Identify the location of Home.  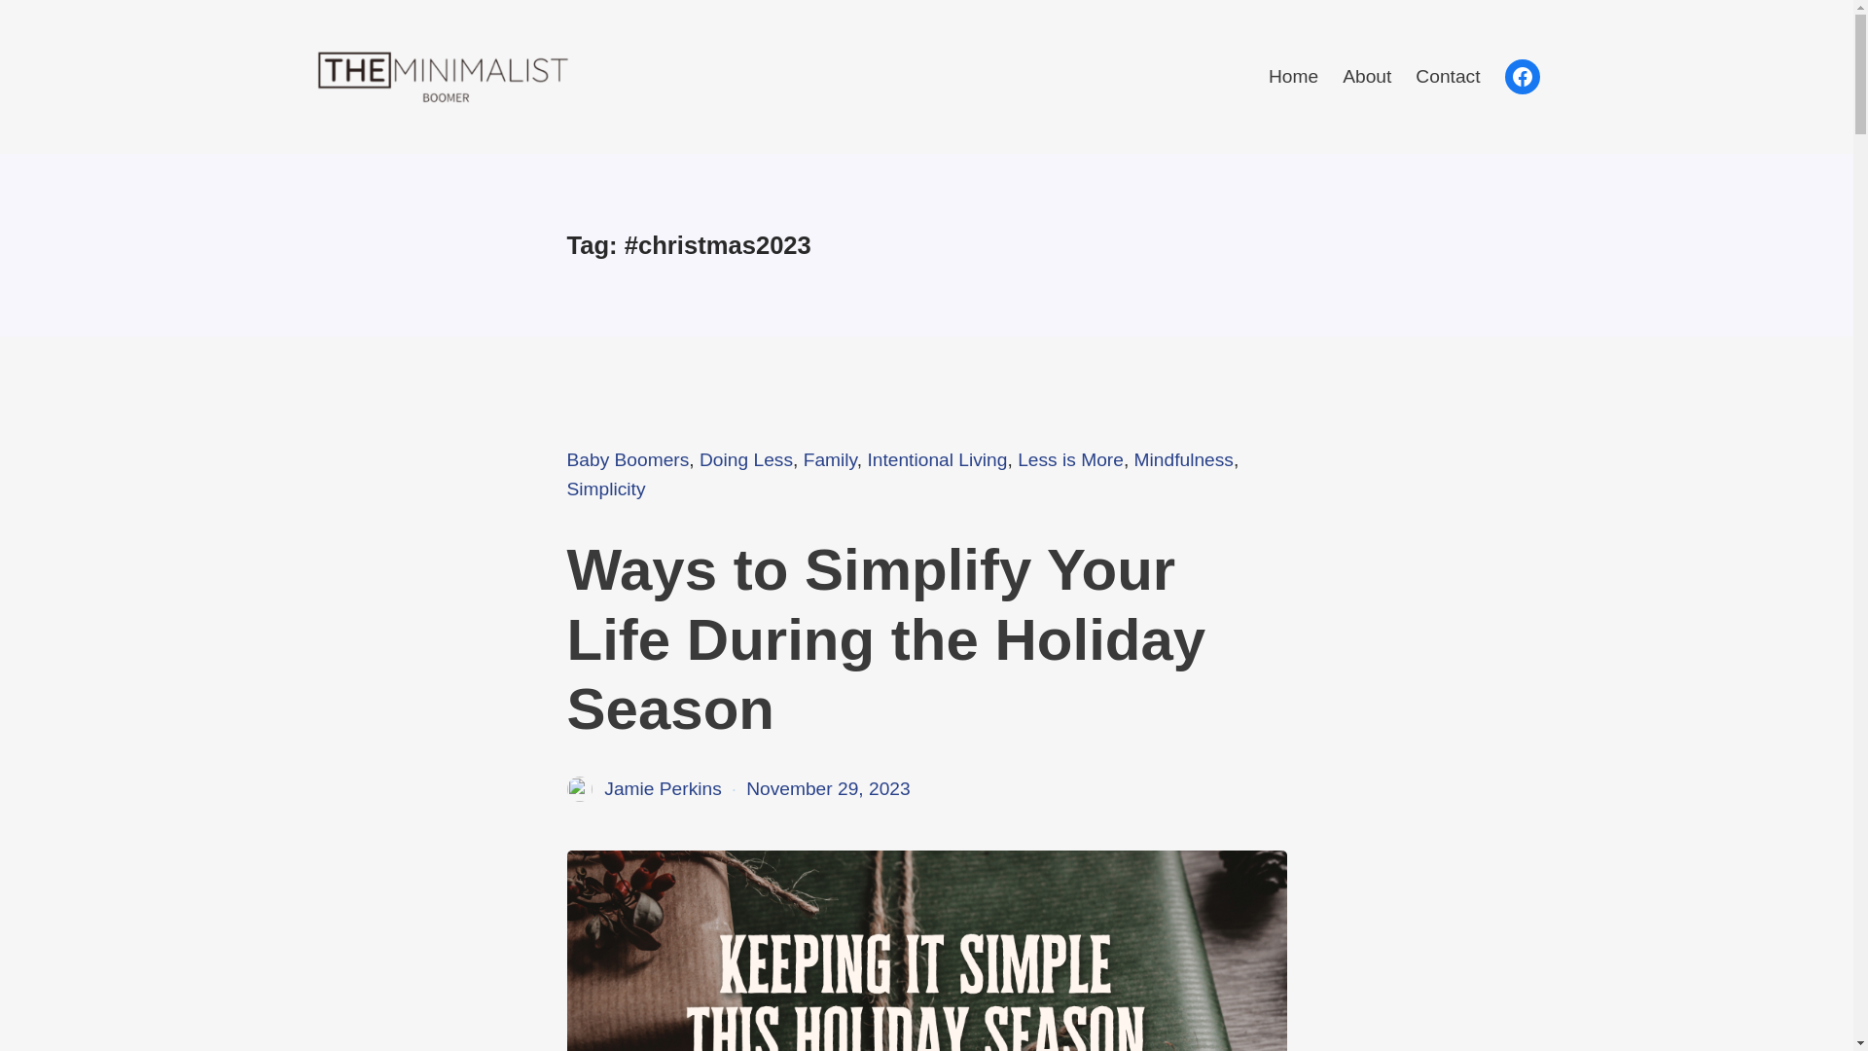
(1293, 76).